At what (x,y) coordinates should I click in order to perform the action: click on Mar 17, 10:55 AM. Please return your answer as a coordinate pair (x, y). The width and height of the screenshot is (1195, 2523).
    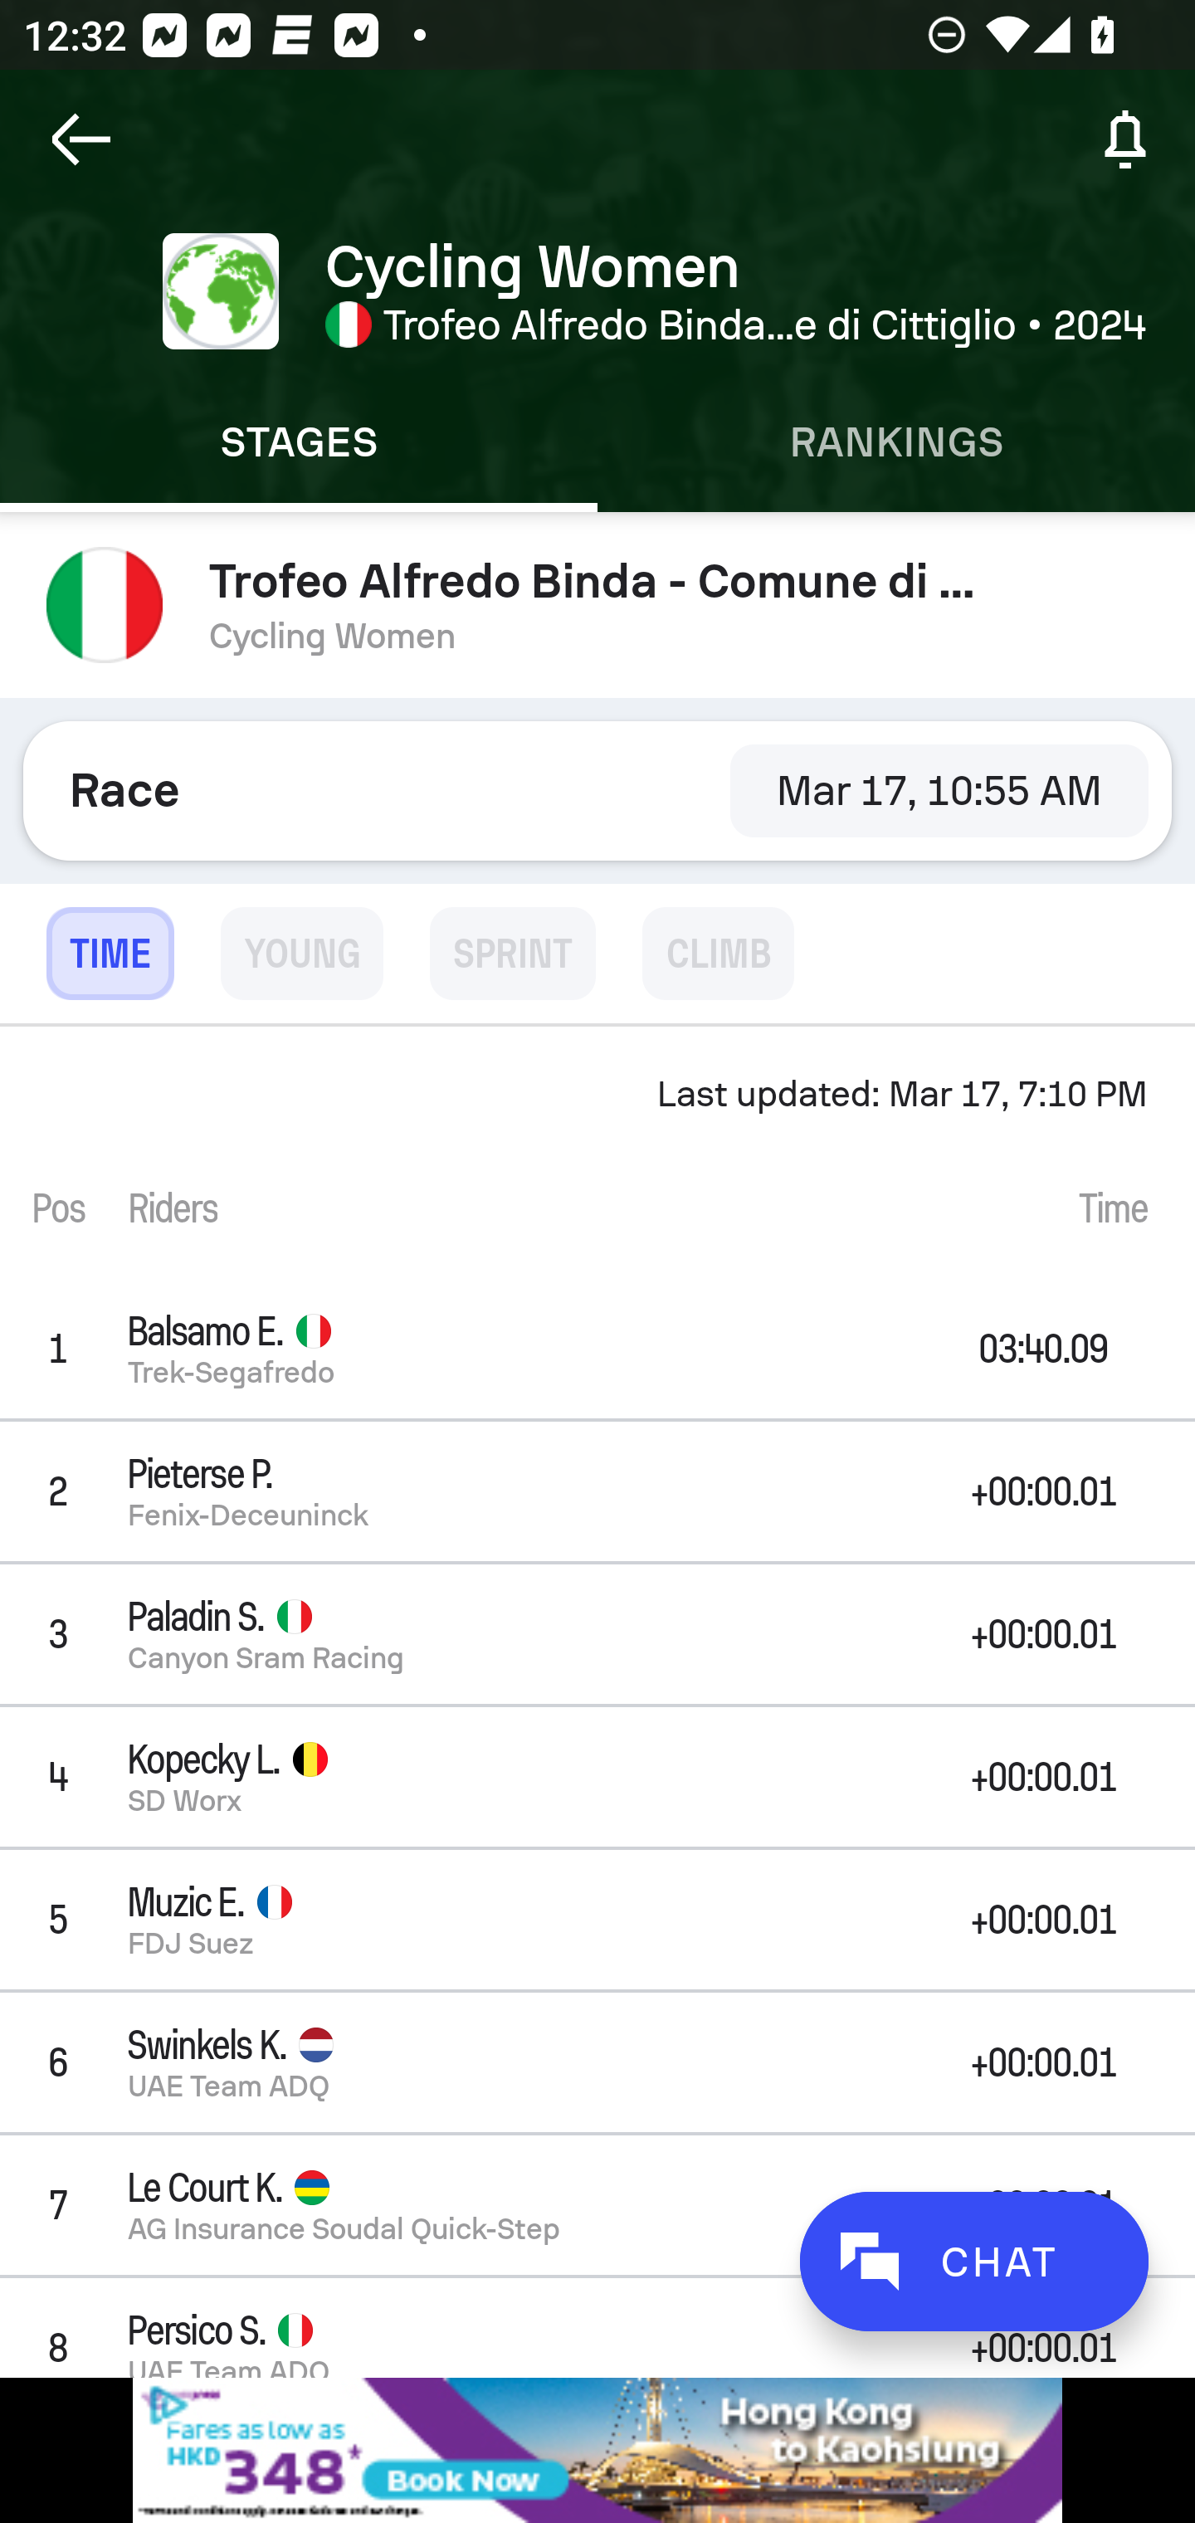
    Looking at the image, I should click on (939, 790).